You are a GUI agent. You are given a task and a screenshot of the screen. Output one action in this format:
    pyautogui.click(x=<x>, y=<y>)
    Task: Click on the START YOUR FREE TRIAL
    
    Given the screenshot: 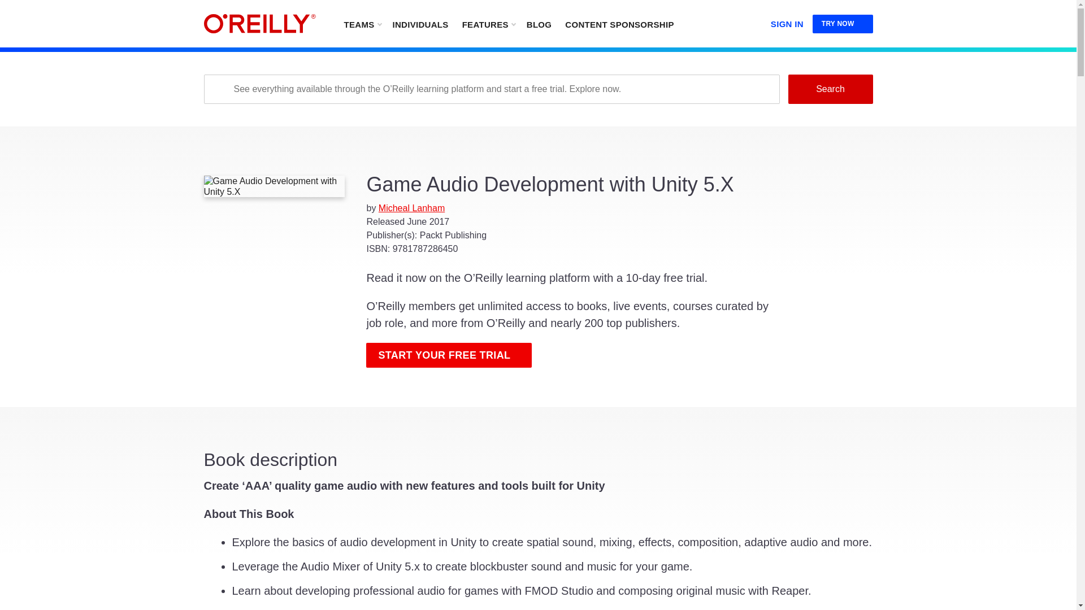 What is the action you would take?
    pyautogui.click(x=449, y=355)
    